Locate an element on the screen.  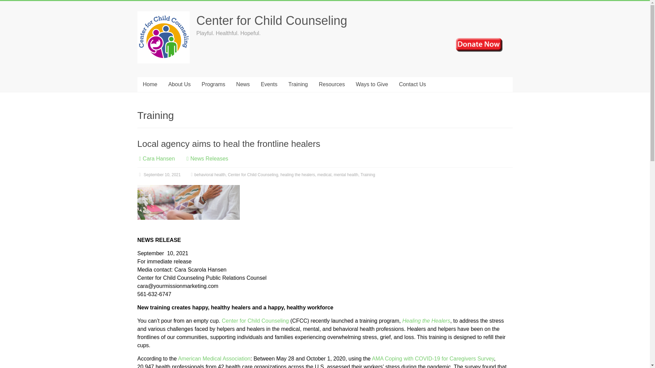
11:43 am is located at coordinates (159, 174).